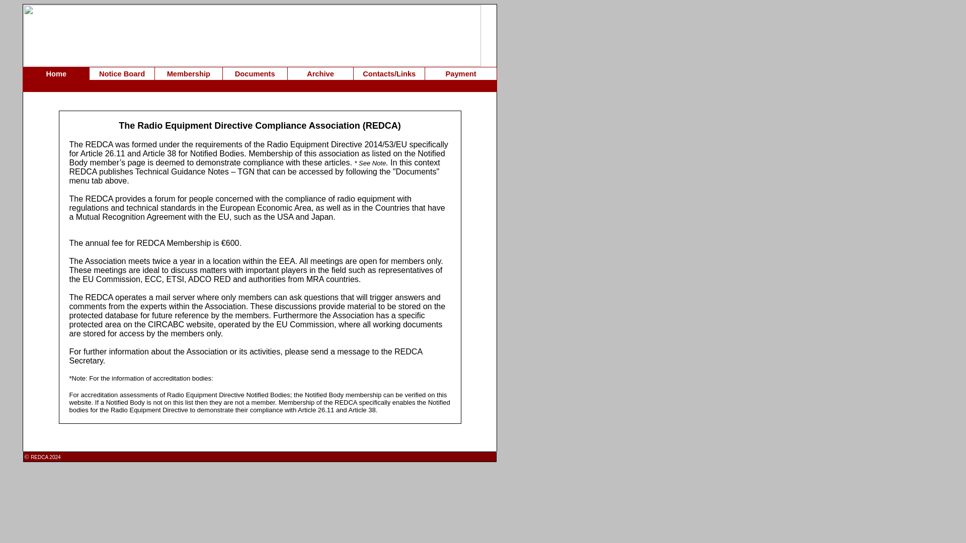  What do you see at coordinates (122, 73) in the screenshot?
I see `Notice Board` at bounding box center [122, 73].